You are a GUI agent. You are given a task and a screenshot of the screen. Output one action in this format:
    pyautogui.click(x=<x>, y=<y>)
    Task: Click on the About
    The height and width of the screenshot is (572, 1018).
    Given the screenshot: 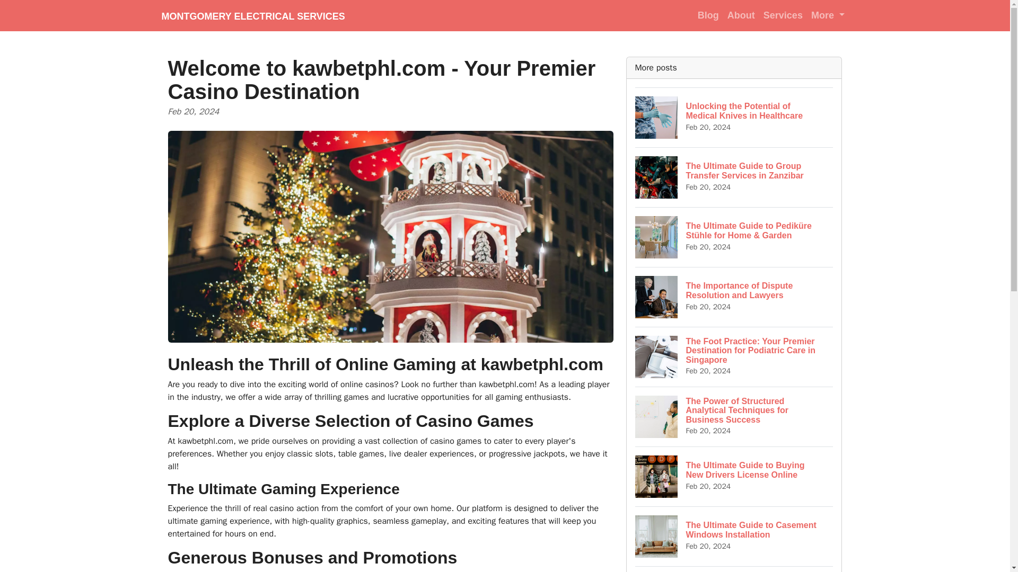 What is the action you would take?
    pyautogui.click(x=741, y=15)
    